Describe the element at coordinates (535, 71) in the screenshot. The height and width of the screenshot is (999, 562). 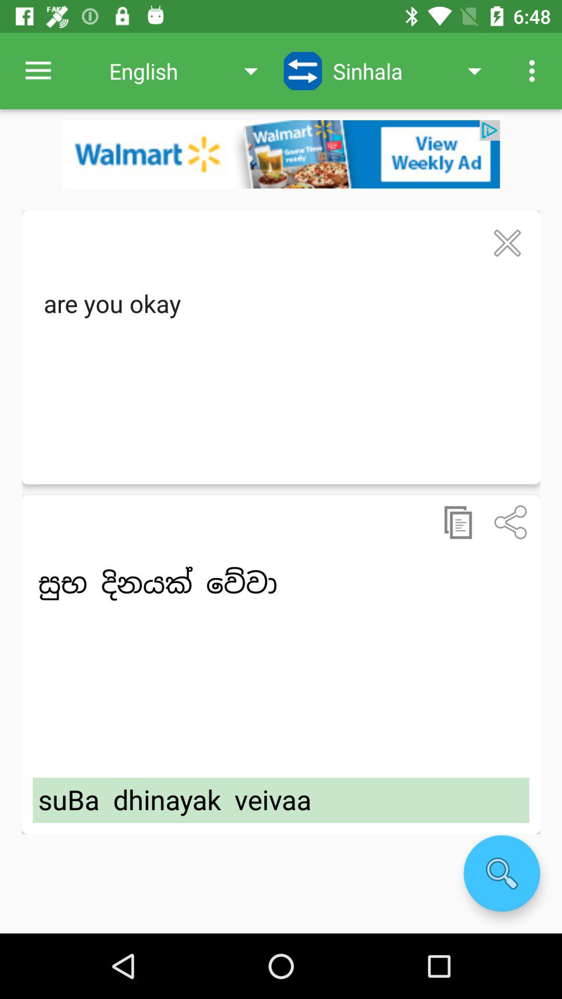
I see `turn on item next to sinhala` at that location.